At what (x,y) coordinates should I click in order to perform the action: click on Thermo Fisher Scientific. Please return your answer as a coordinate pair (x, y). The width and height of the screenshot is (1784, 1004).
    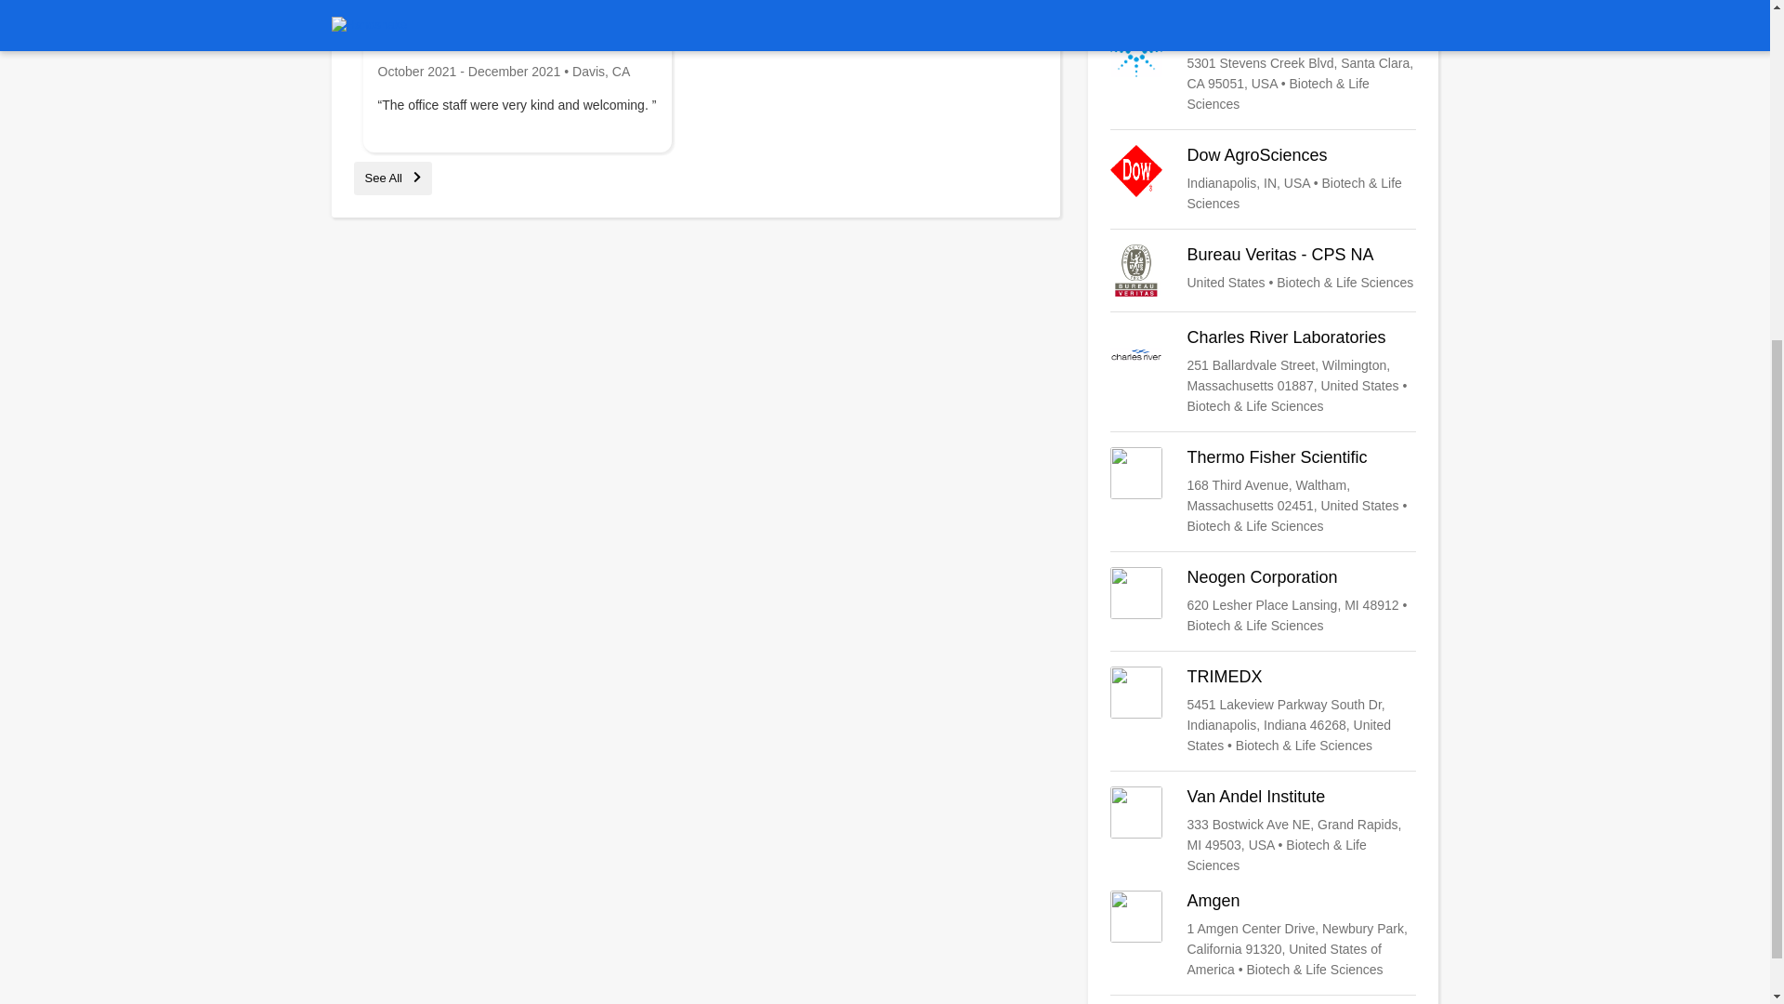
    Looking at the image, I should click on (1263, 491).